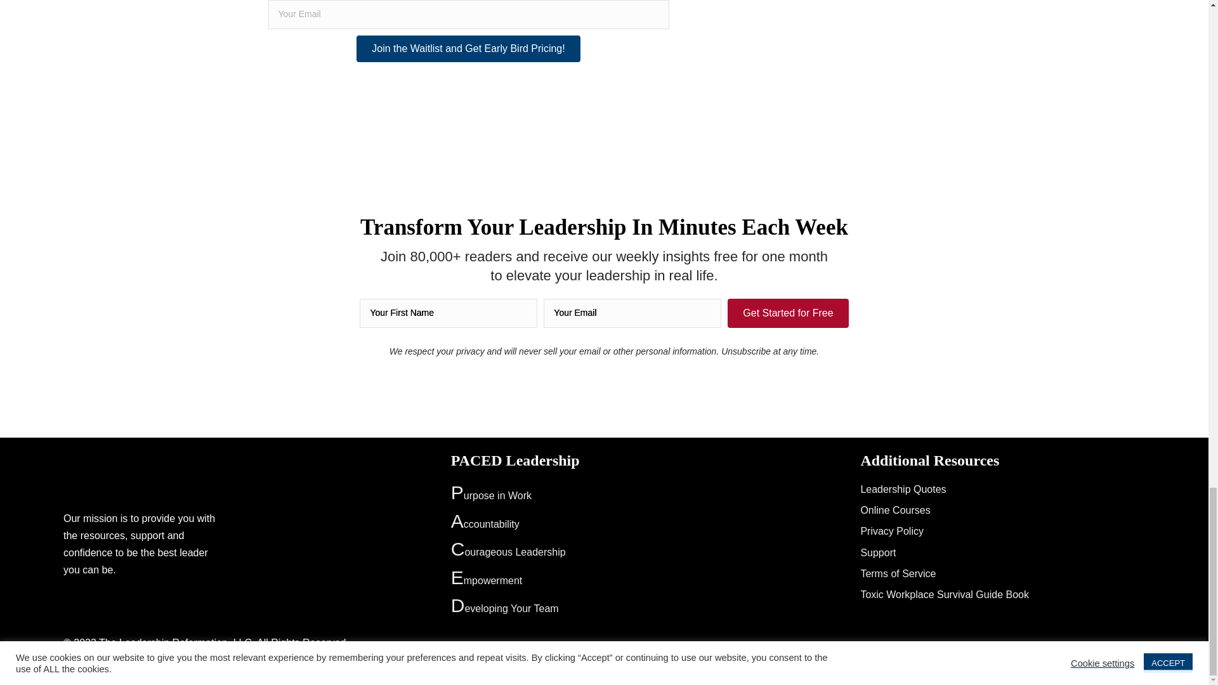 The width and height of the screenshot is (1218, 685). Describe the element at coordinates (891, 531) in the screenshot. I see `Privacy Policy` at that location.